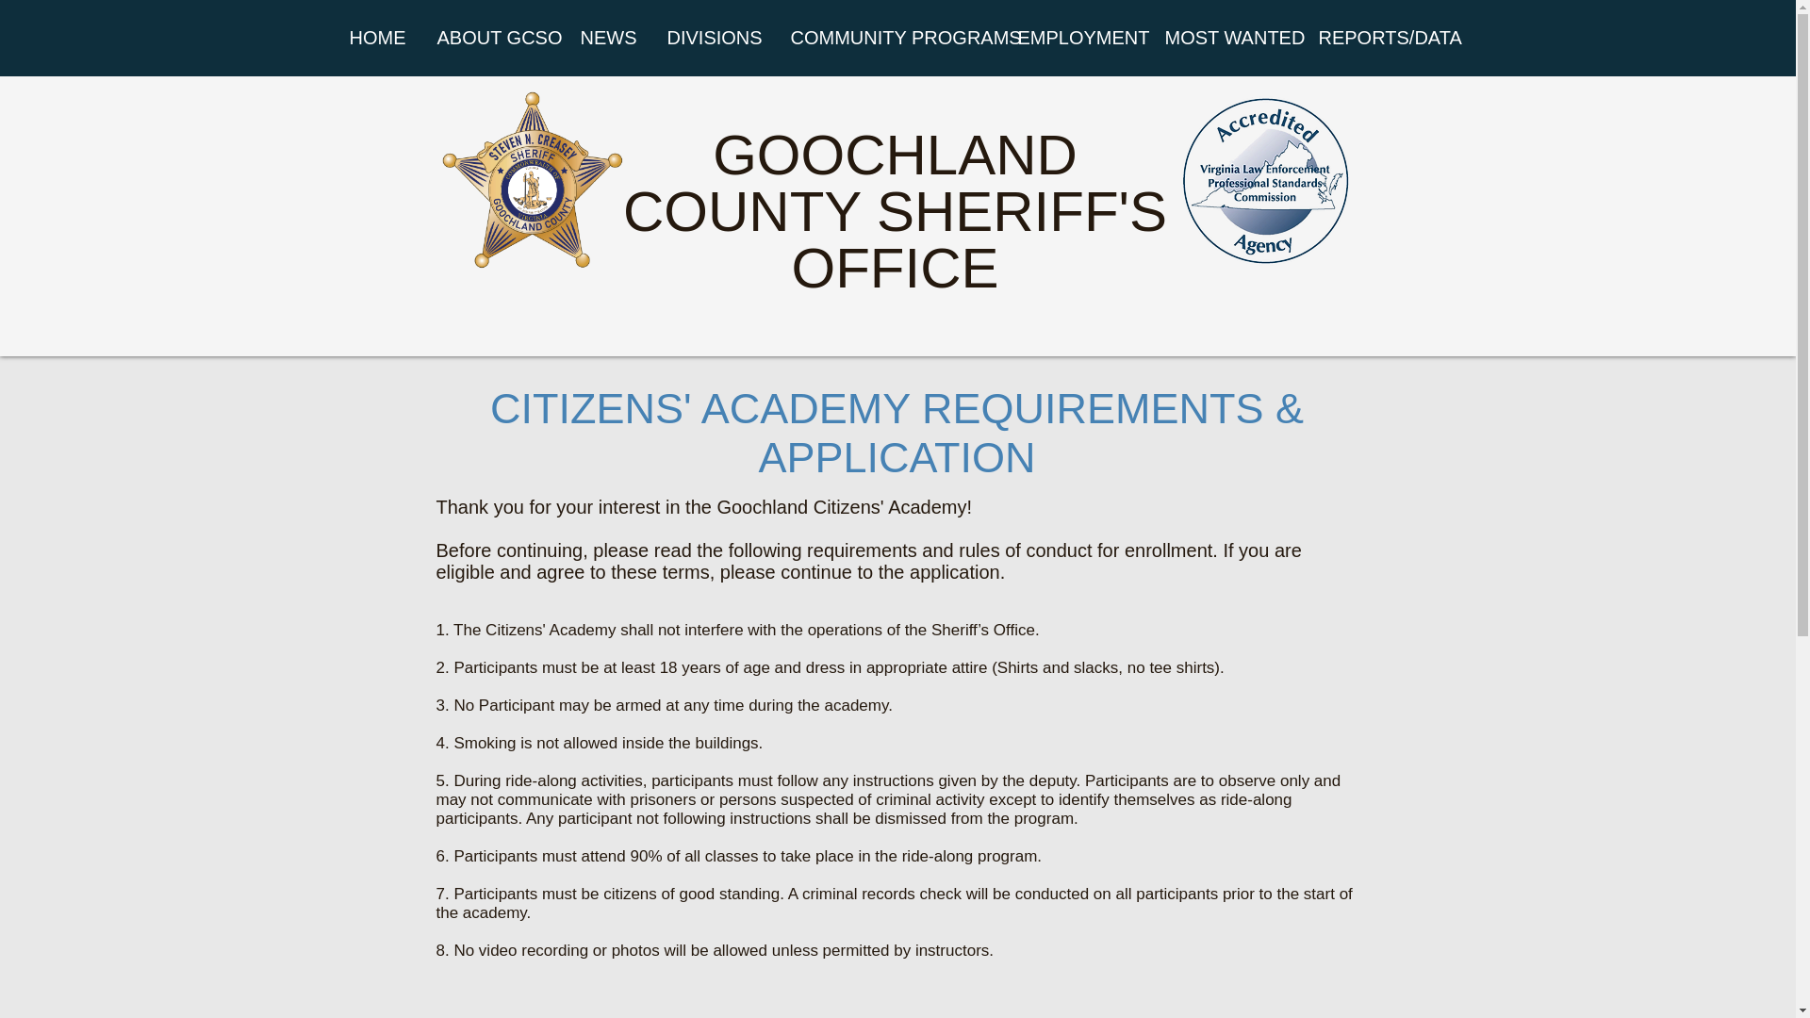 This screenshot has width=1810, height=1018. What do you see at coordinates (890, 38) in the screenshot?
I see `COMMUNITY PROGRAMS` at bounding box center [890, 38].